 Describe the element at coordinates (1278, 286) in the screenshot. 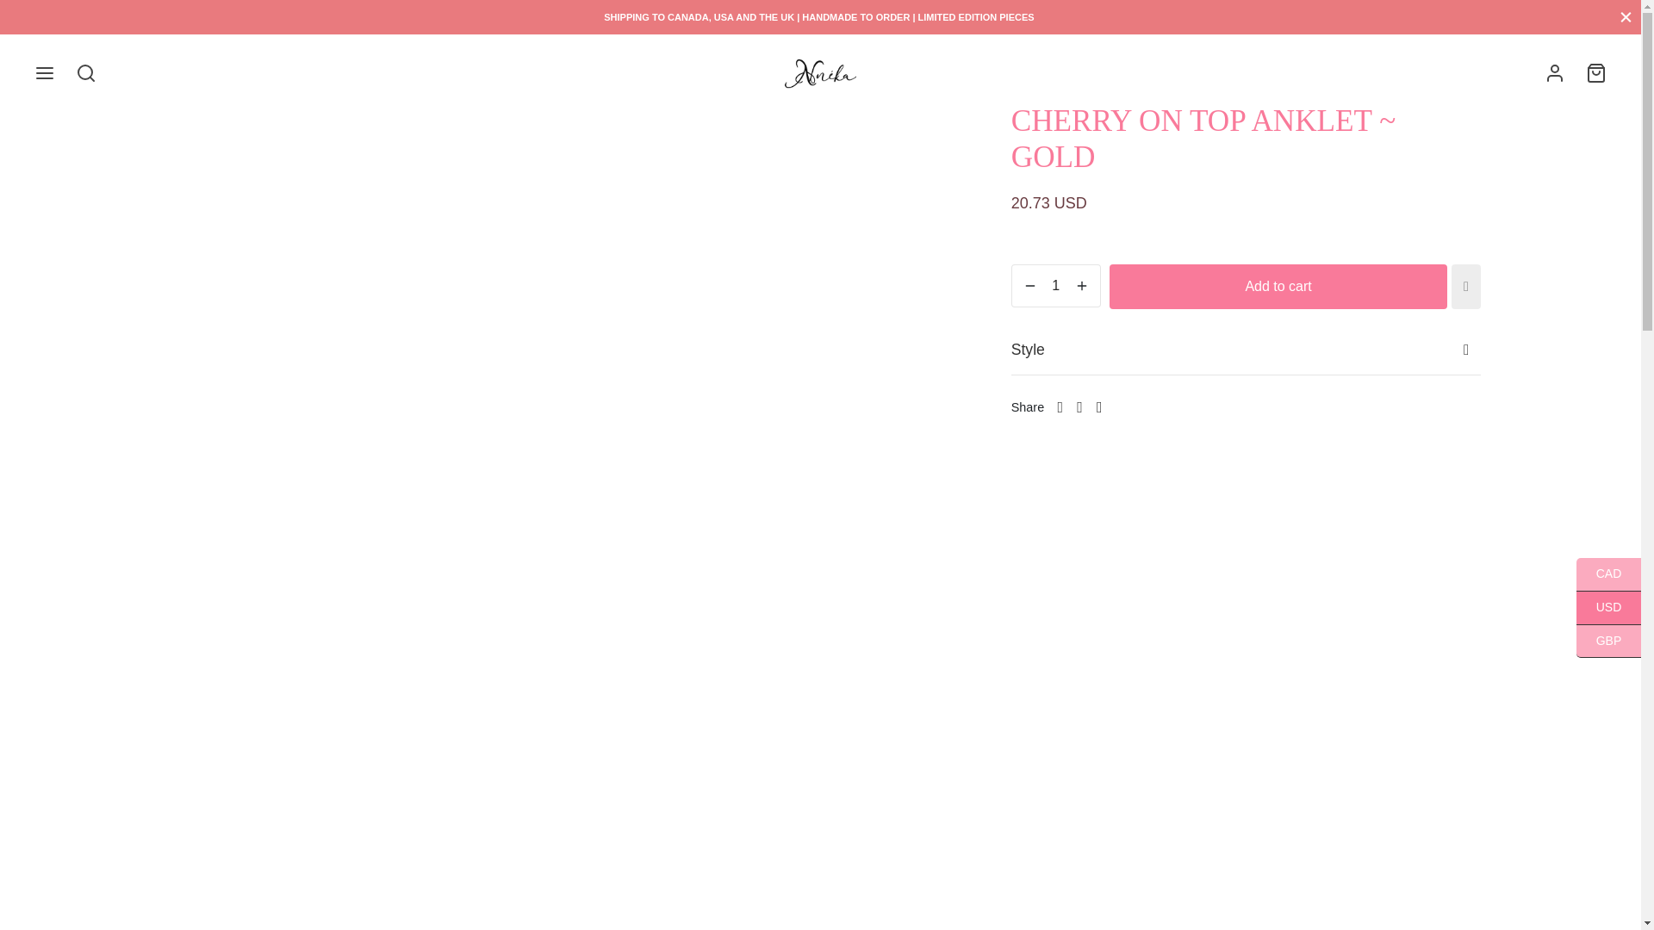

I see `Add to cart` at that location.